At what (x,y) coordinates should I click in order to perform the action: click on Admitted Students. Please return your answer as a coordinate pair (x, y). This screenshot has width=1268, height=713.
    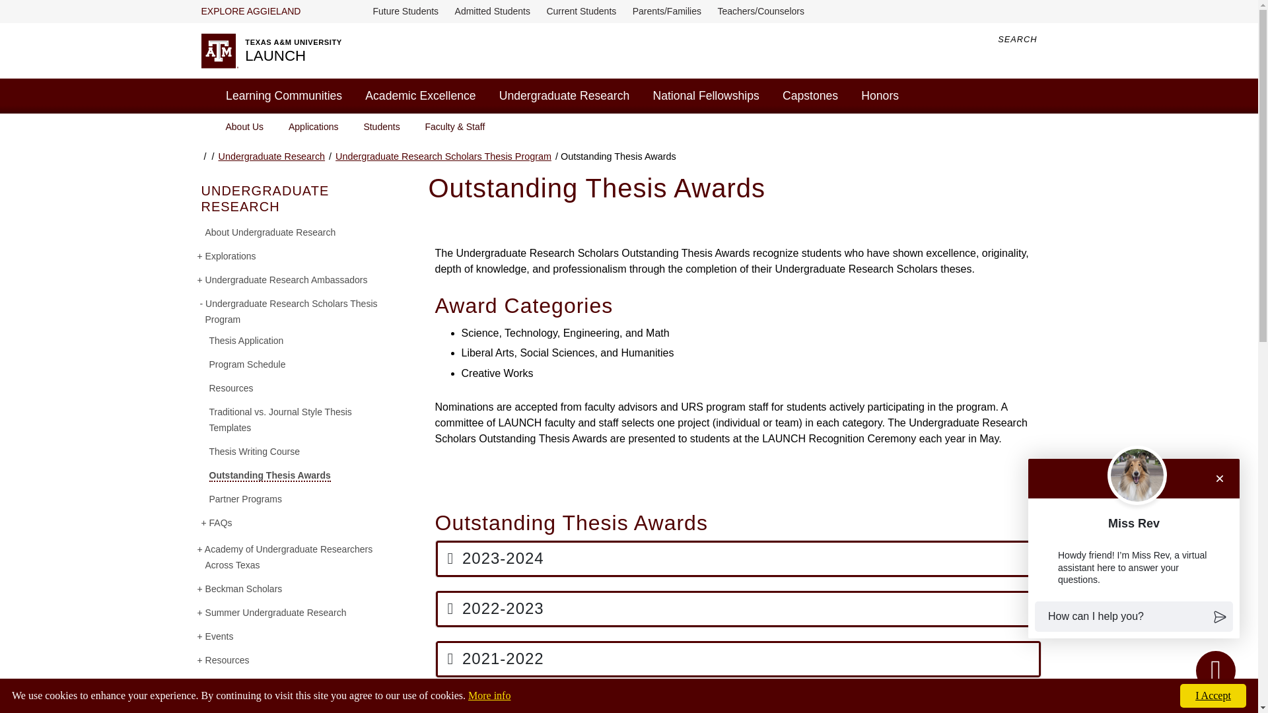
    Looking at the image, I should click on (493, 11).